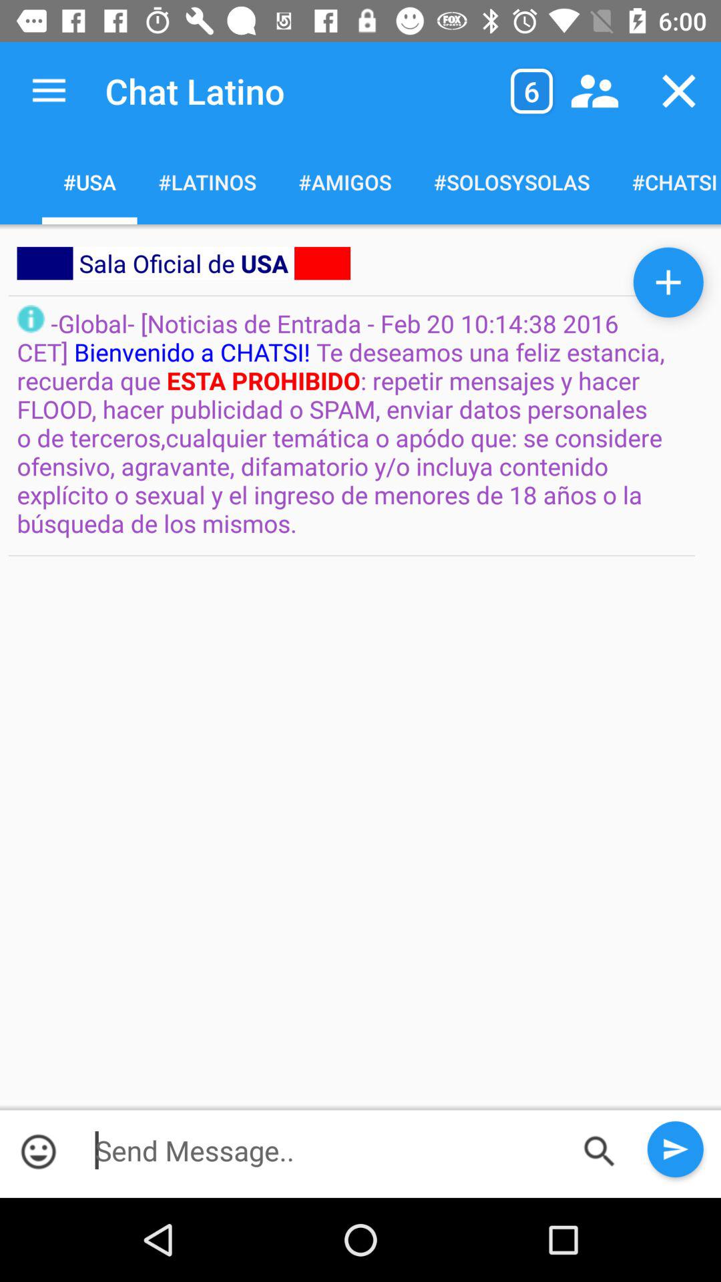  Describe the element at coordinates (669, 282) in the screenshot. I see `select  button on the right side` at that location.